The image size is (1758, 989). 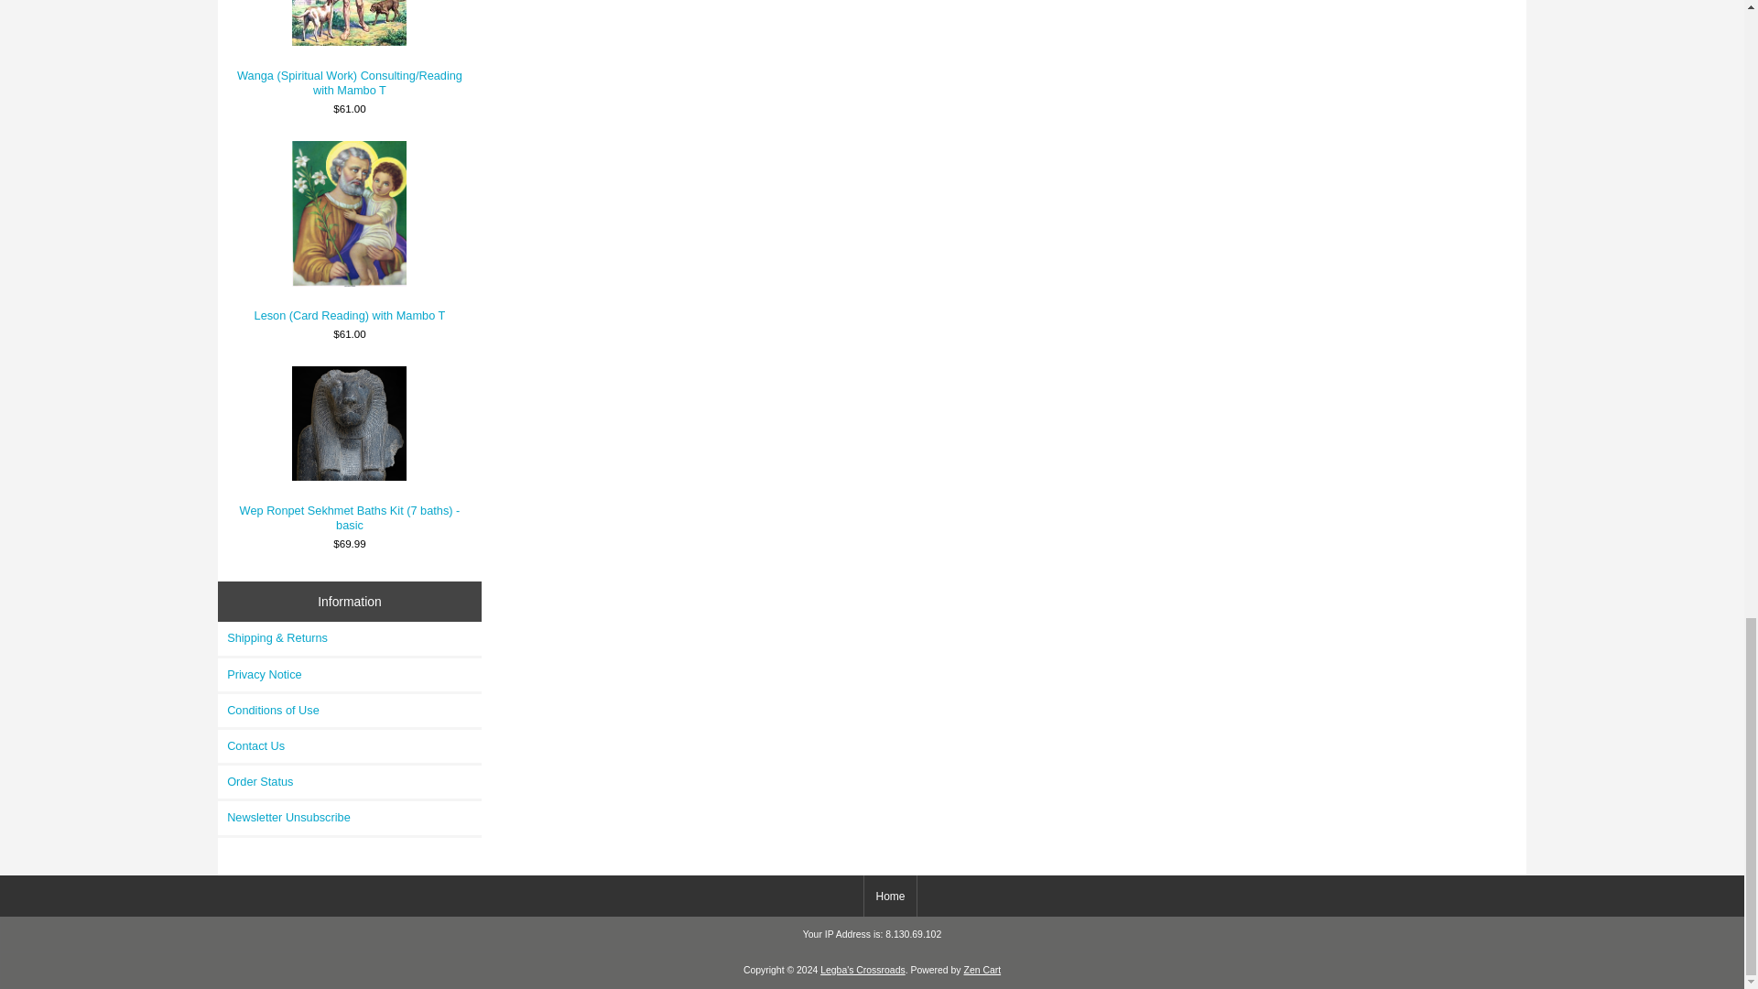 I want to click on Newsletter Unsubscribe, so click(x=350, y=817).